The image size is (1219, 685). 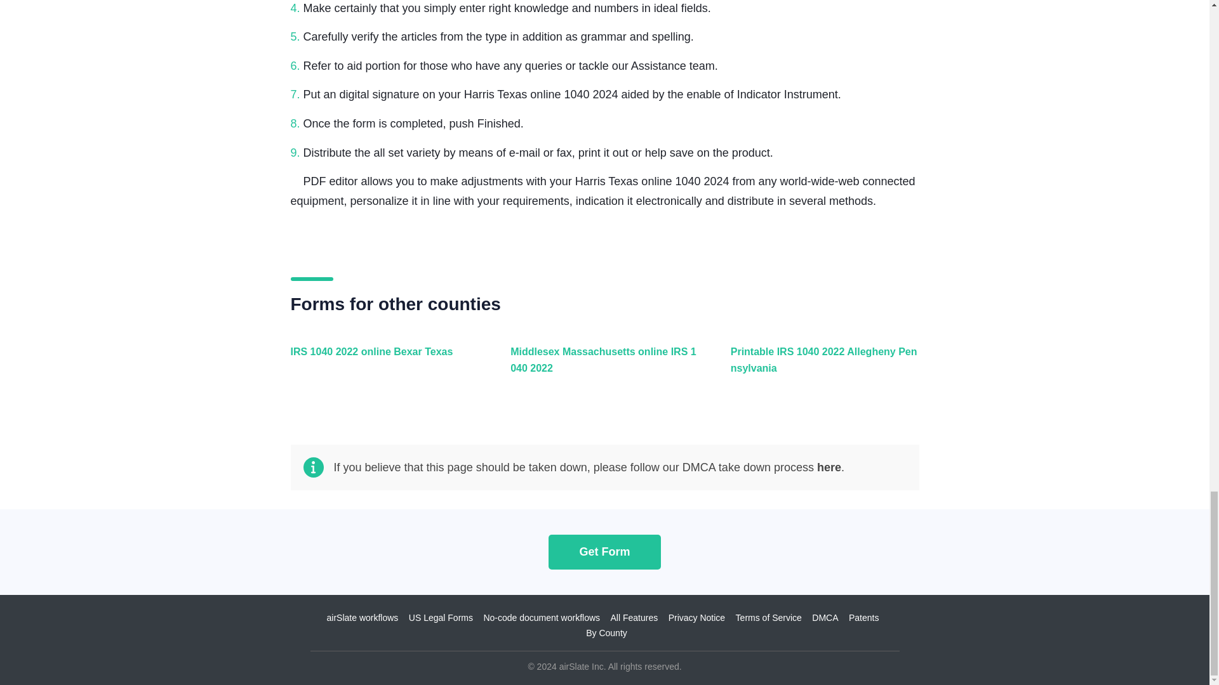 What do you see at coordinates (441, 617) in the screenshot?
I see `US Legal Forms` at bounding box center [441, 617].